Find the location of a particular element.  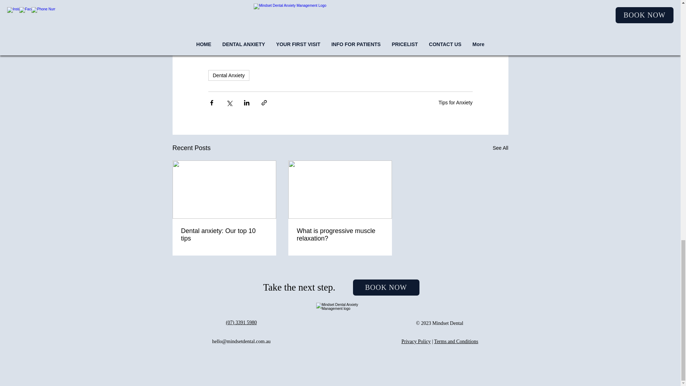

Dental anxiety: Our top 10 tips is located at coordinates (224, 235).